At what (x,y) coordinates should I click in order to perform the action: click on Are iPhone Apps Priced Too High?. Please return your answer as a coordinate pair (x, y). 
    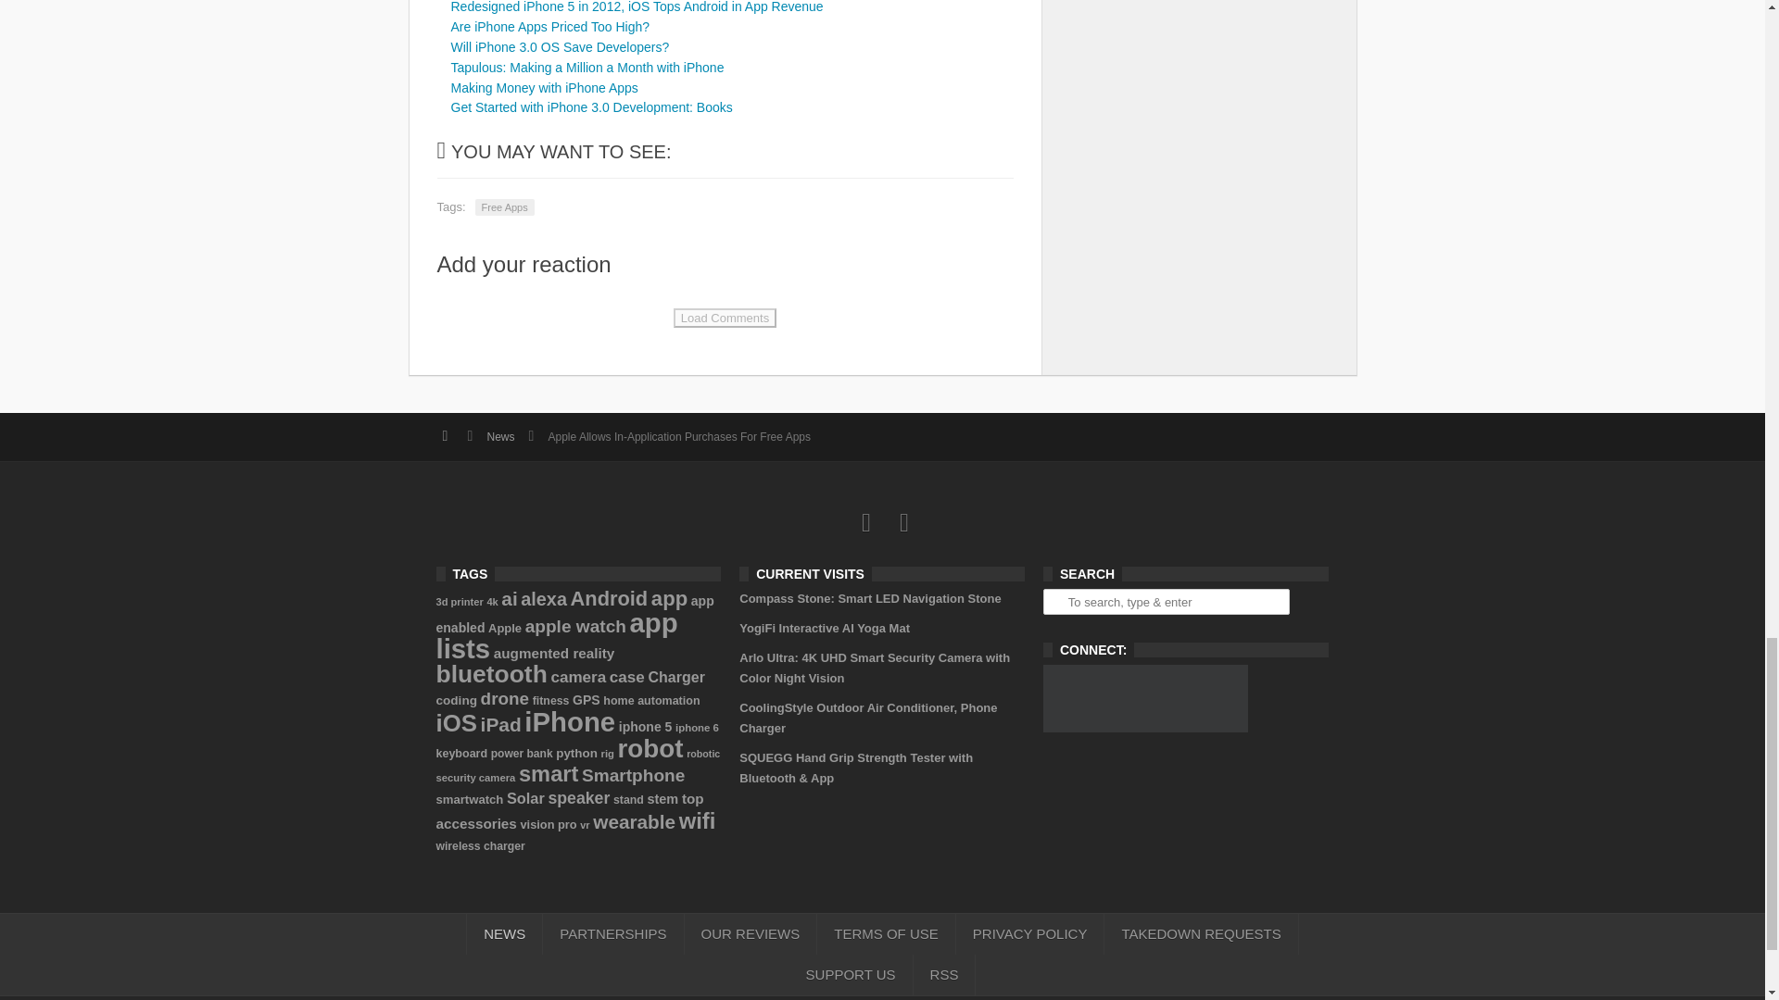
    Looking at the image, I should click on (549, 26).